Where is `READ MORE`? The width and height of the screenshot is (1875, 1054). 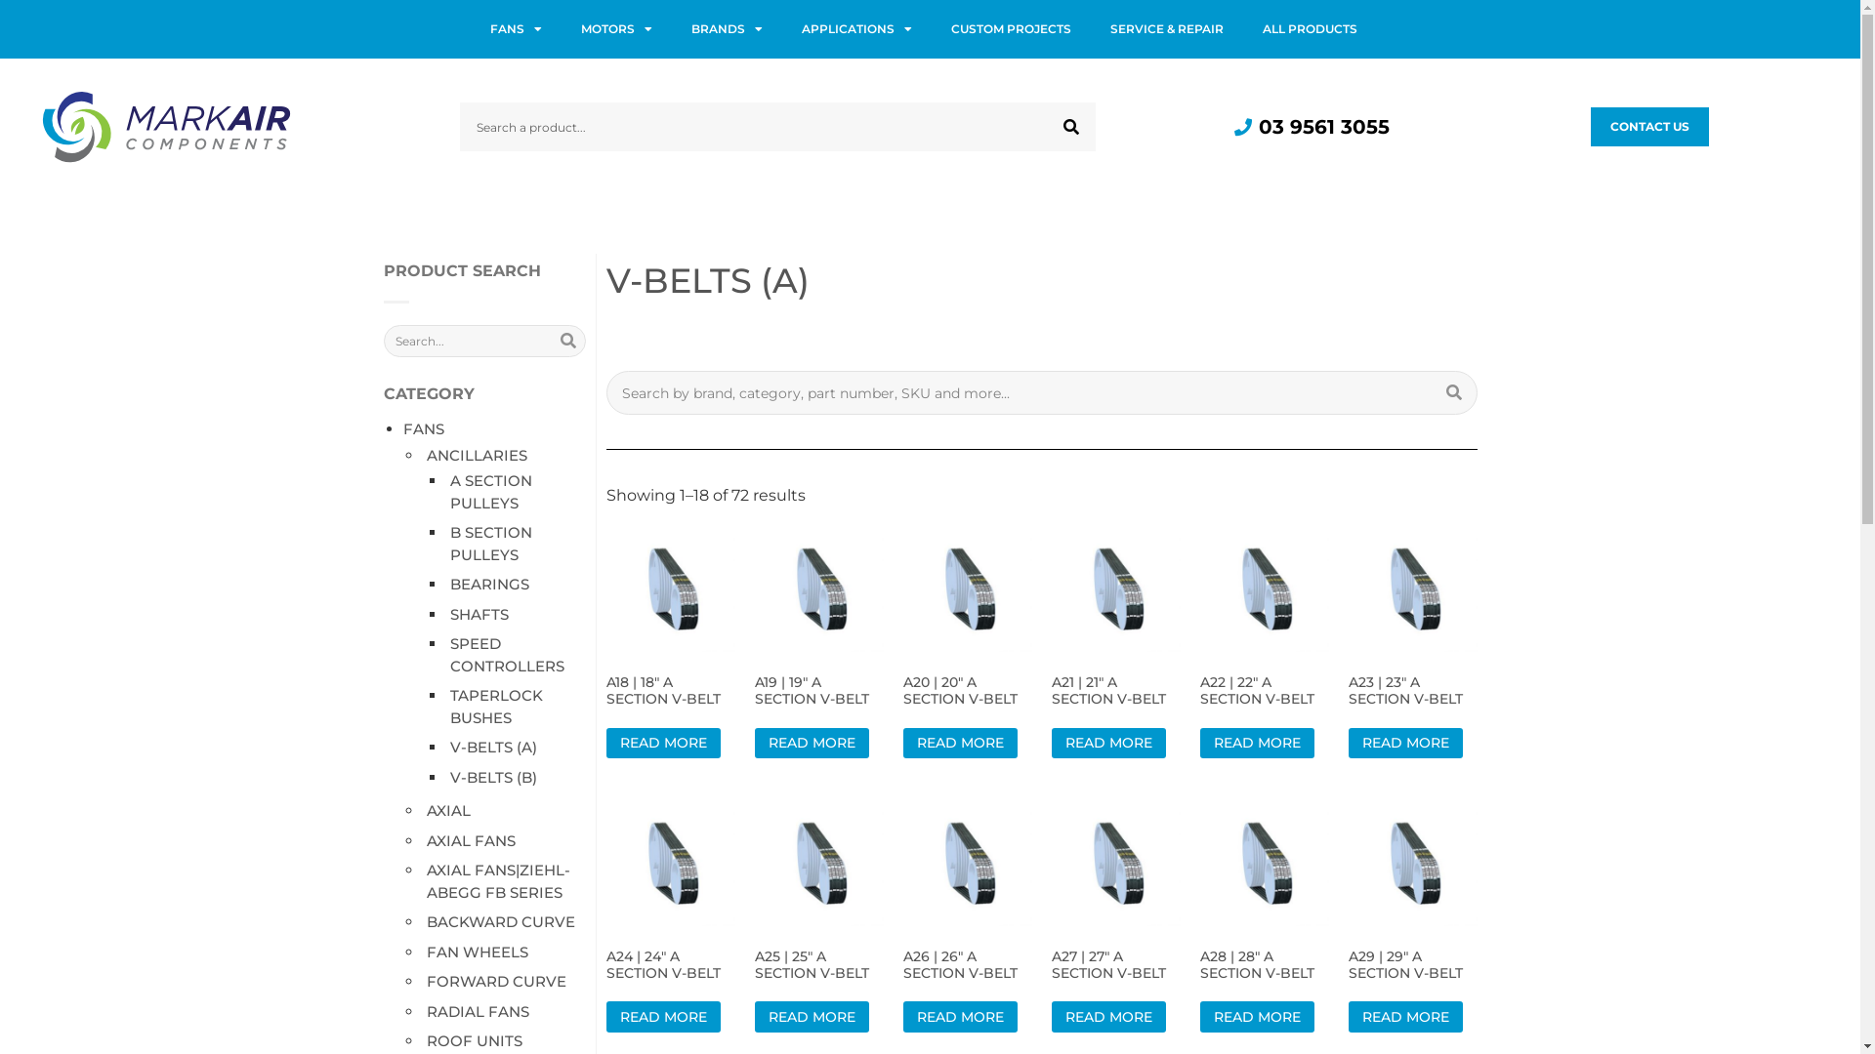 READ MORE is located at coordinates (662, 1017).